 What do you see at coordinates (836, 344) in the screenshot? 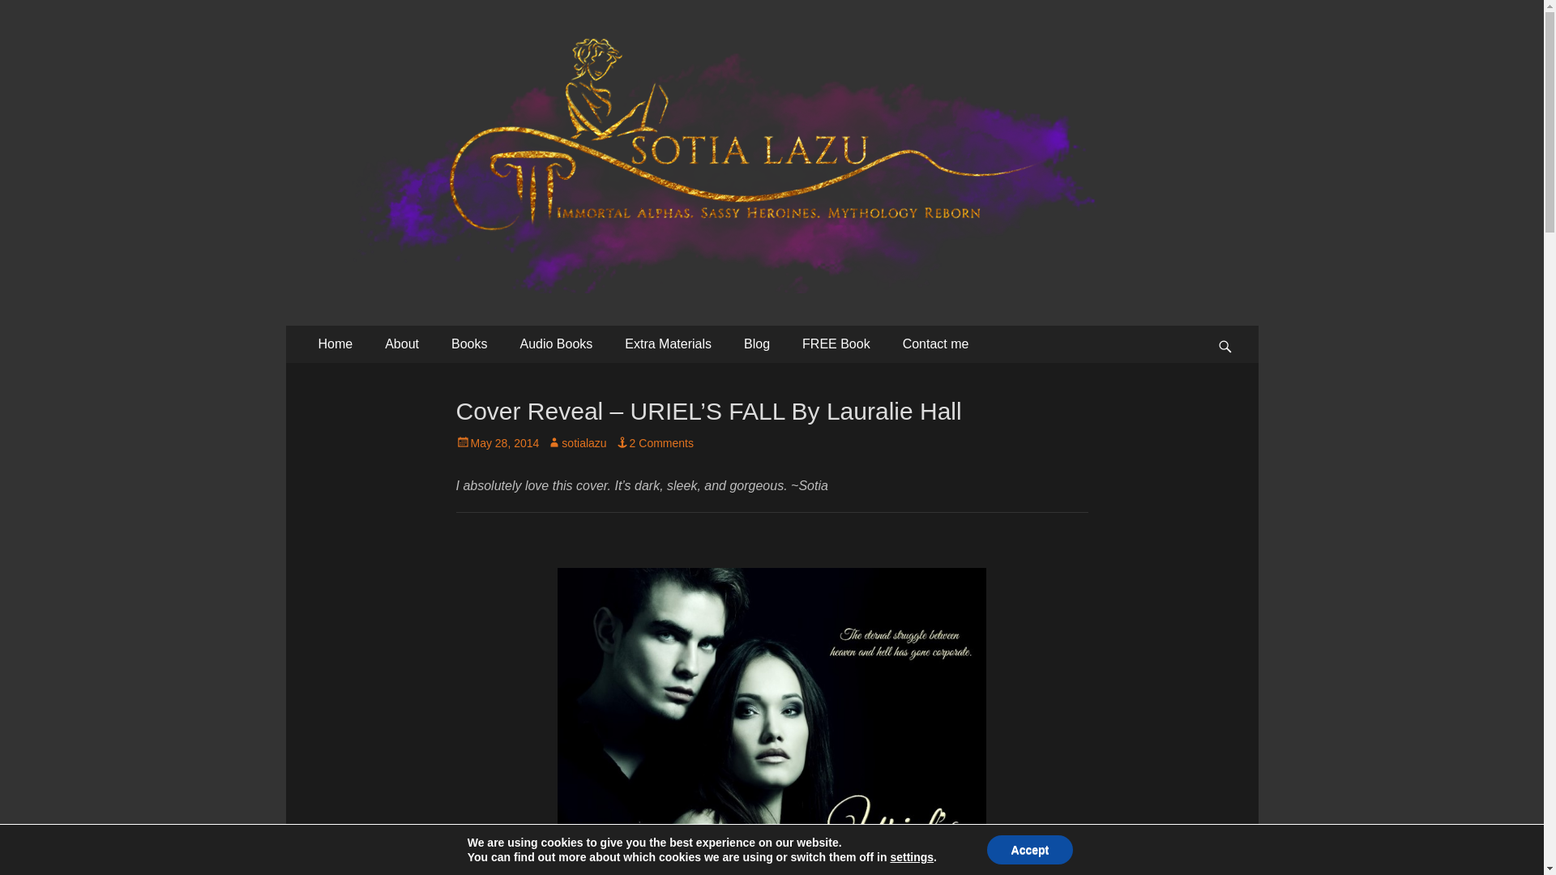
I see `FREE Book` at bounding box center [836, 344].